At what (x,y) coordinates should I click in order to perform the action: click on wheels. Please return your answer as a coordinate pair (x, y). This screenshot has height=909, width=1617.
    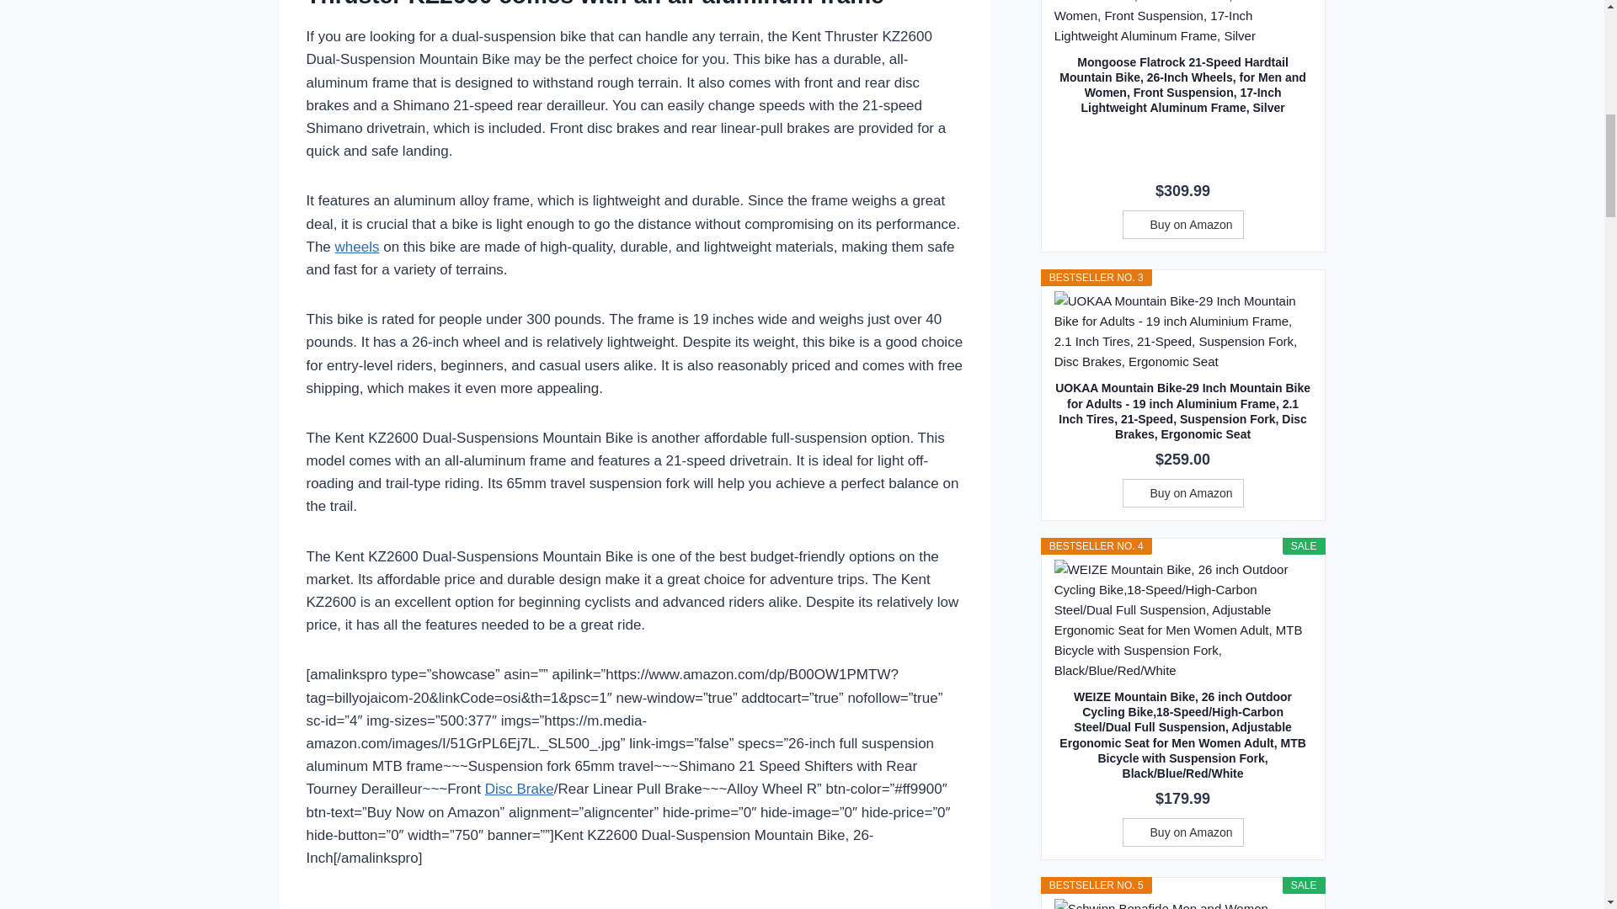
    Looking at the image, I should click on (357, 247).